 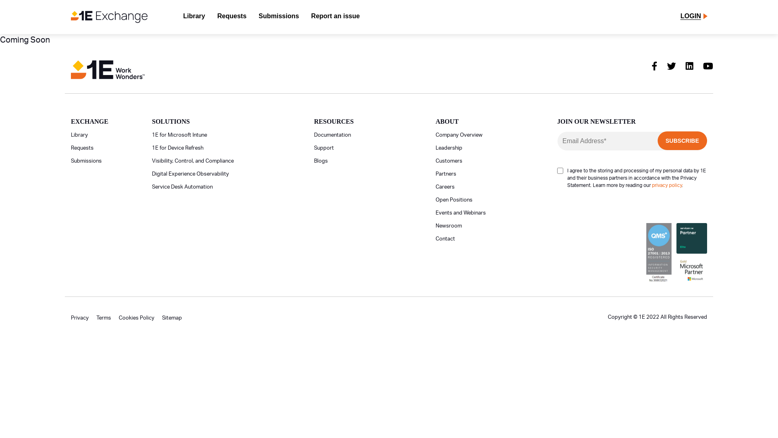 I want to click on Requests, so click(x=232, y=17).